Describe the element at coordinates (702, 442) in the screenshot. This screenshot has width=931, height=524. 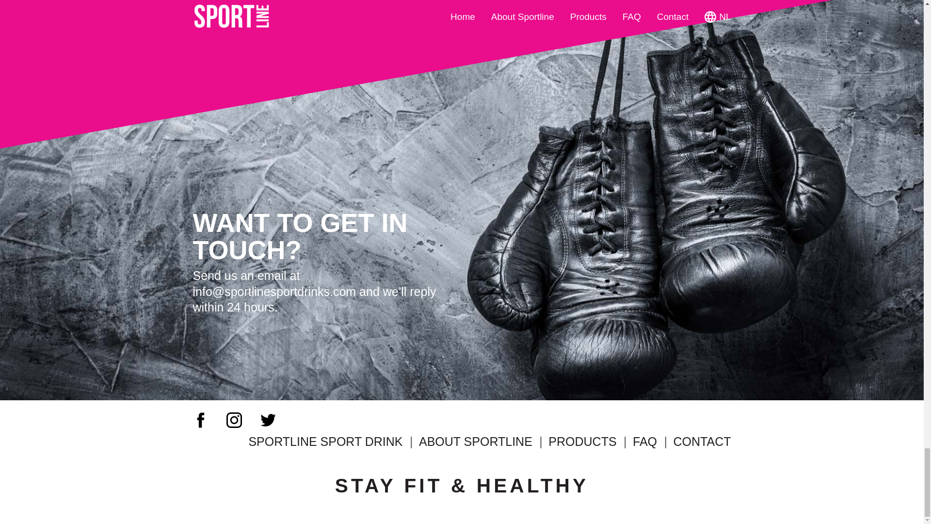
I see `CONTACT` at that location.